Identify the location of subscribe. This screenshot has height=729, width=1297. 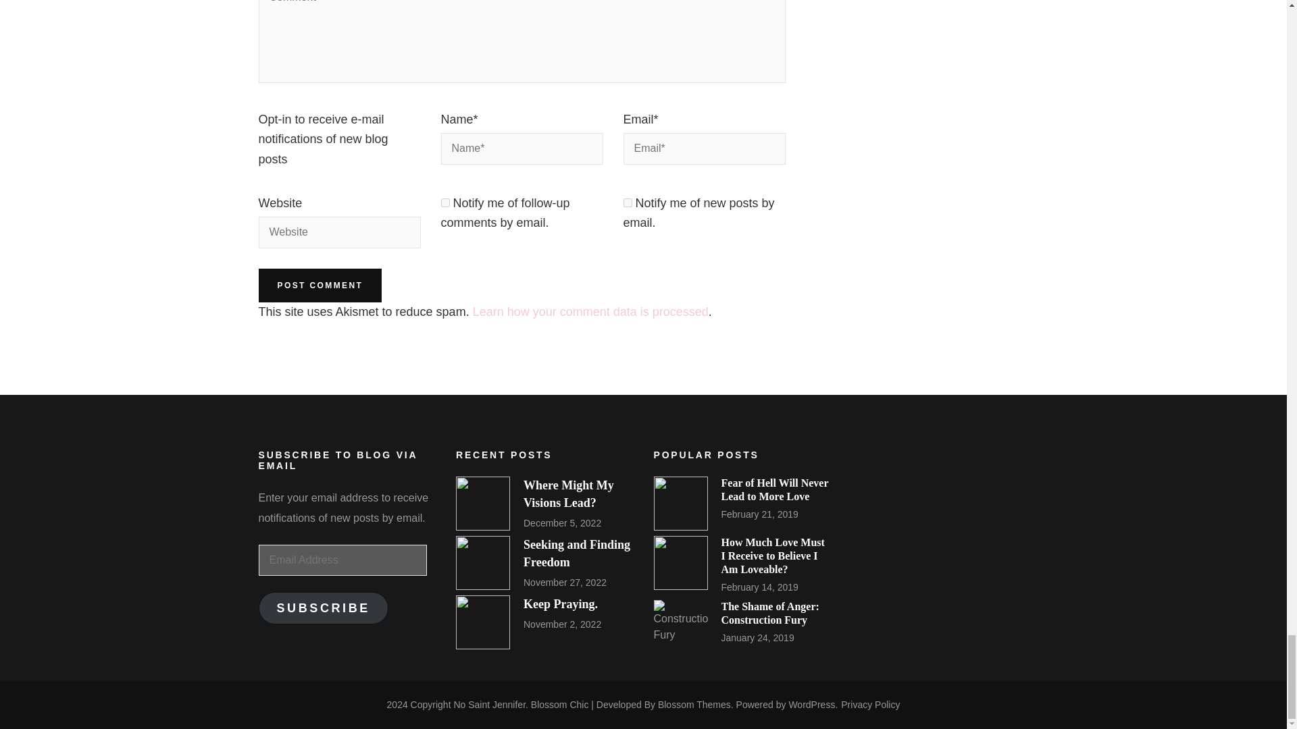
(444, 202).